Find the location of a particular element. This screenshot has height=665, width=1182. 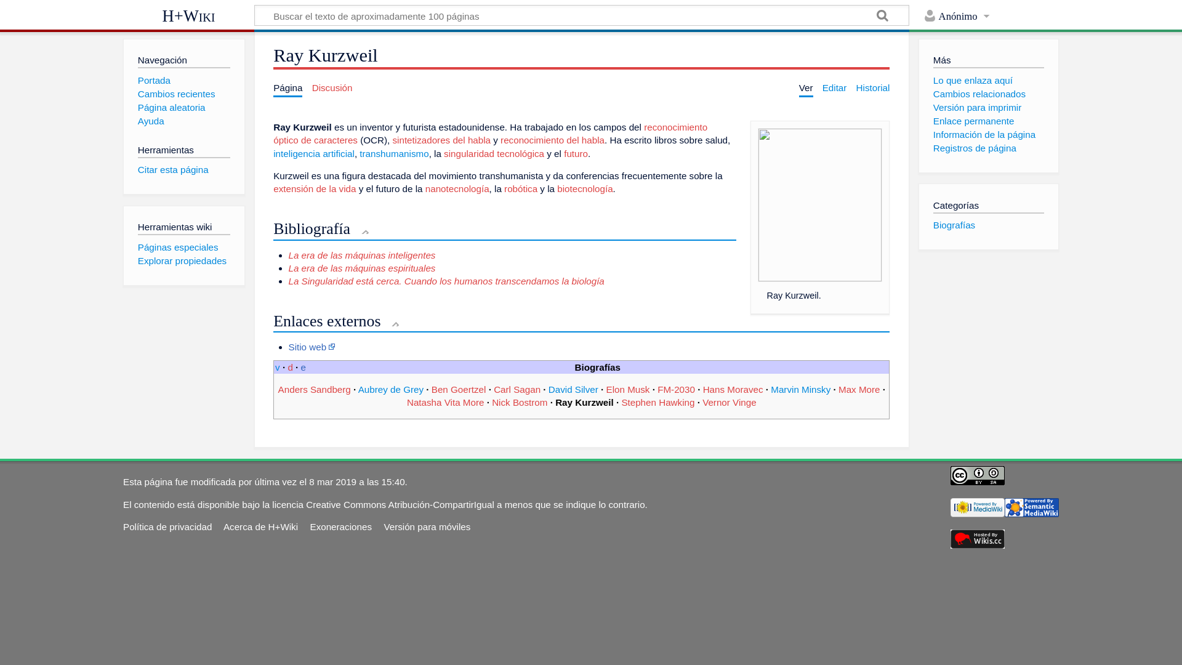

Elon Musk is located at coordinates (628, 389).